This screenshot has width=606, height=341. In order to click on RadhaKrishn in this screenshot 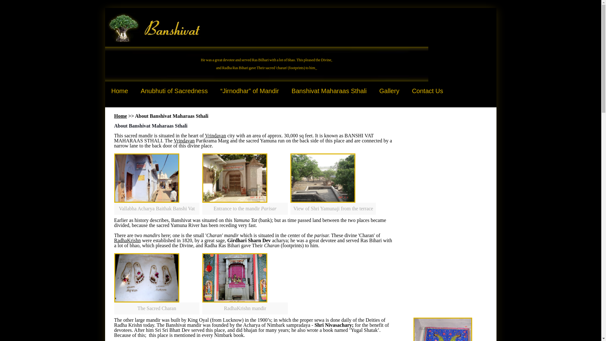, I will do `click(128, 240)`.